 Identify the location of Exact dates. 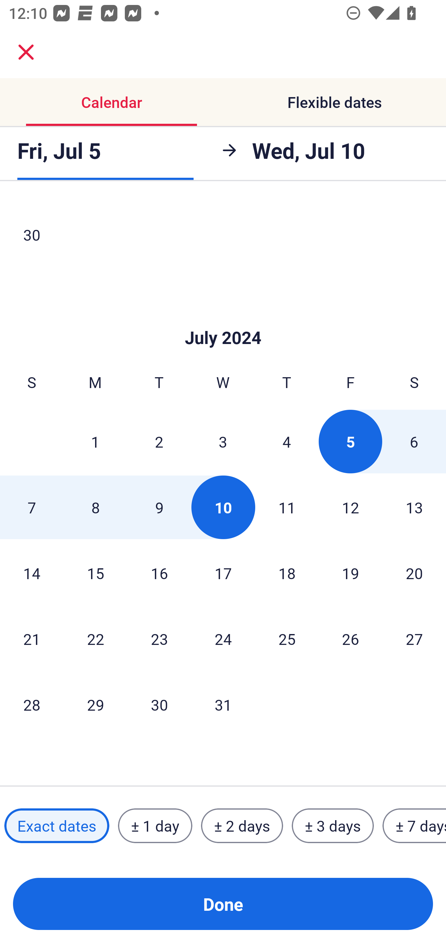
(57, 825).